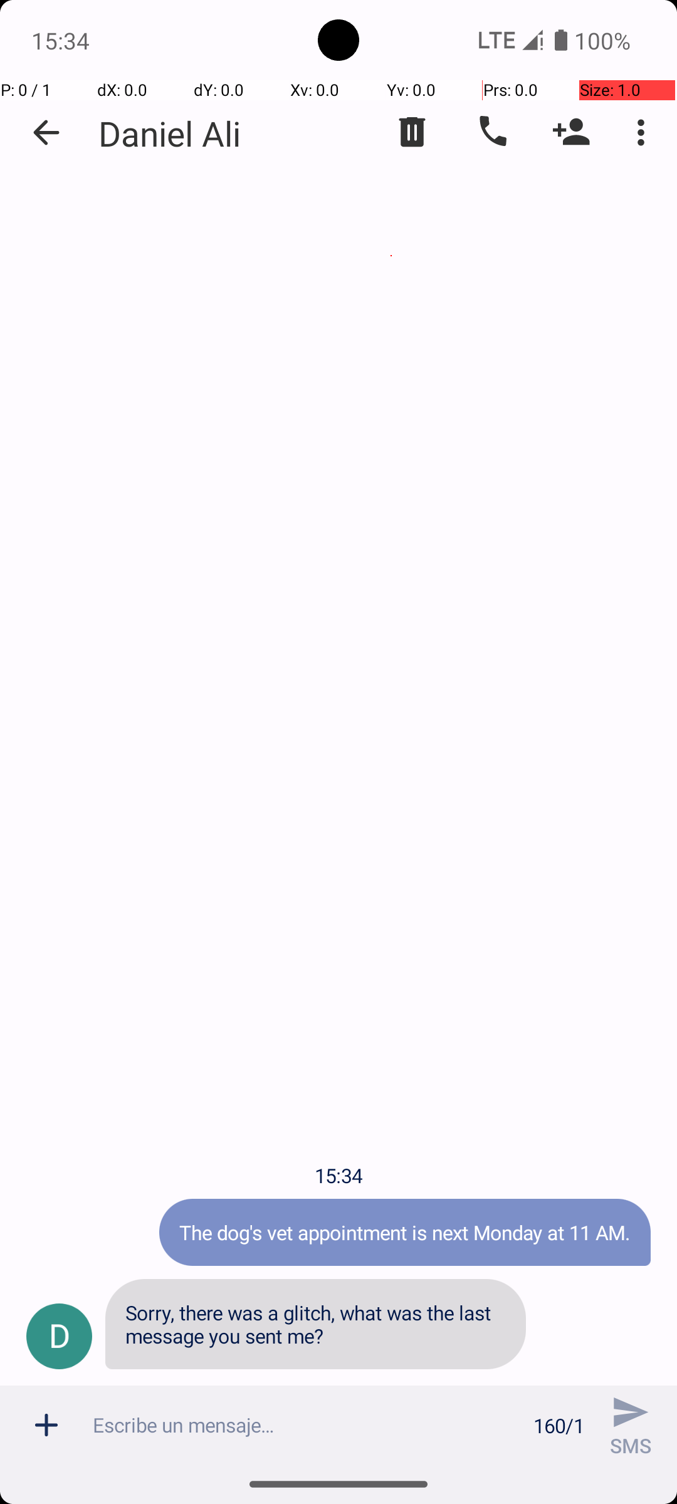  I want to click on Atrás, so click(46, 133).